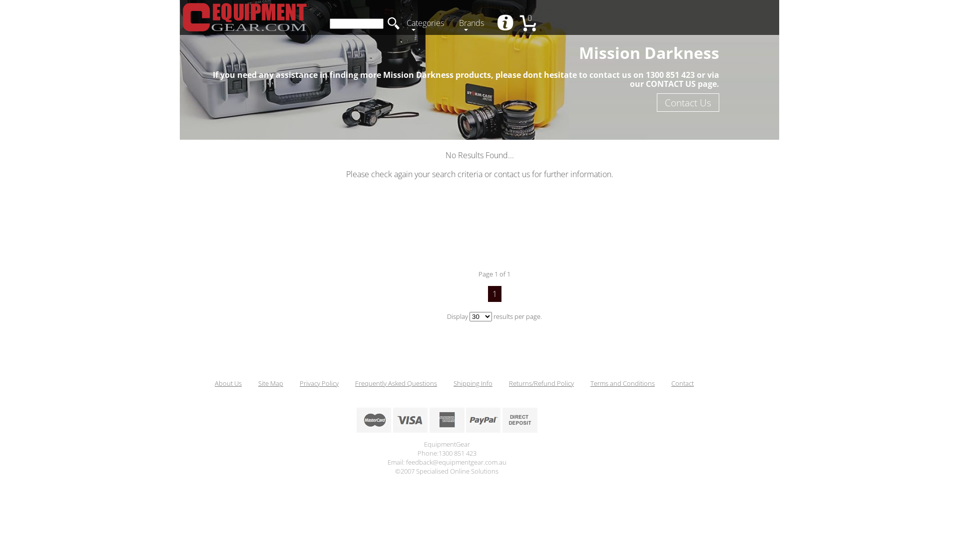  Describe the element at coordinates (319, 383) in the screenshot. I see `Privacy Policy` at that location.